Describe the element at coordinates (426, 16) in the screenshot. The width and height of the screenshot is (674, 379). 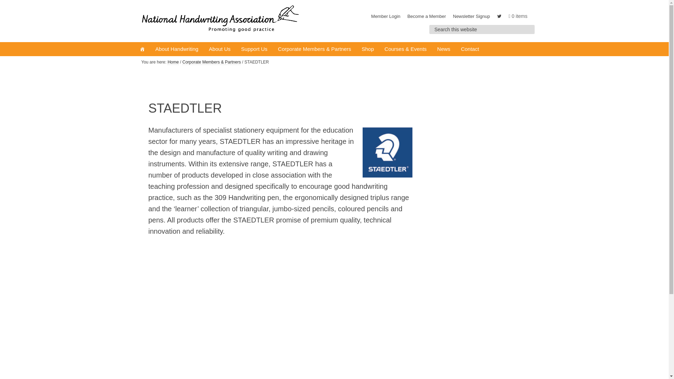
I see `Become a Member` at that location.